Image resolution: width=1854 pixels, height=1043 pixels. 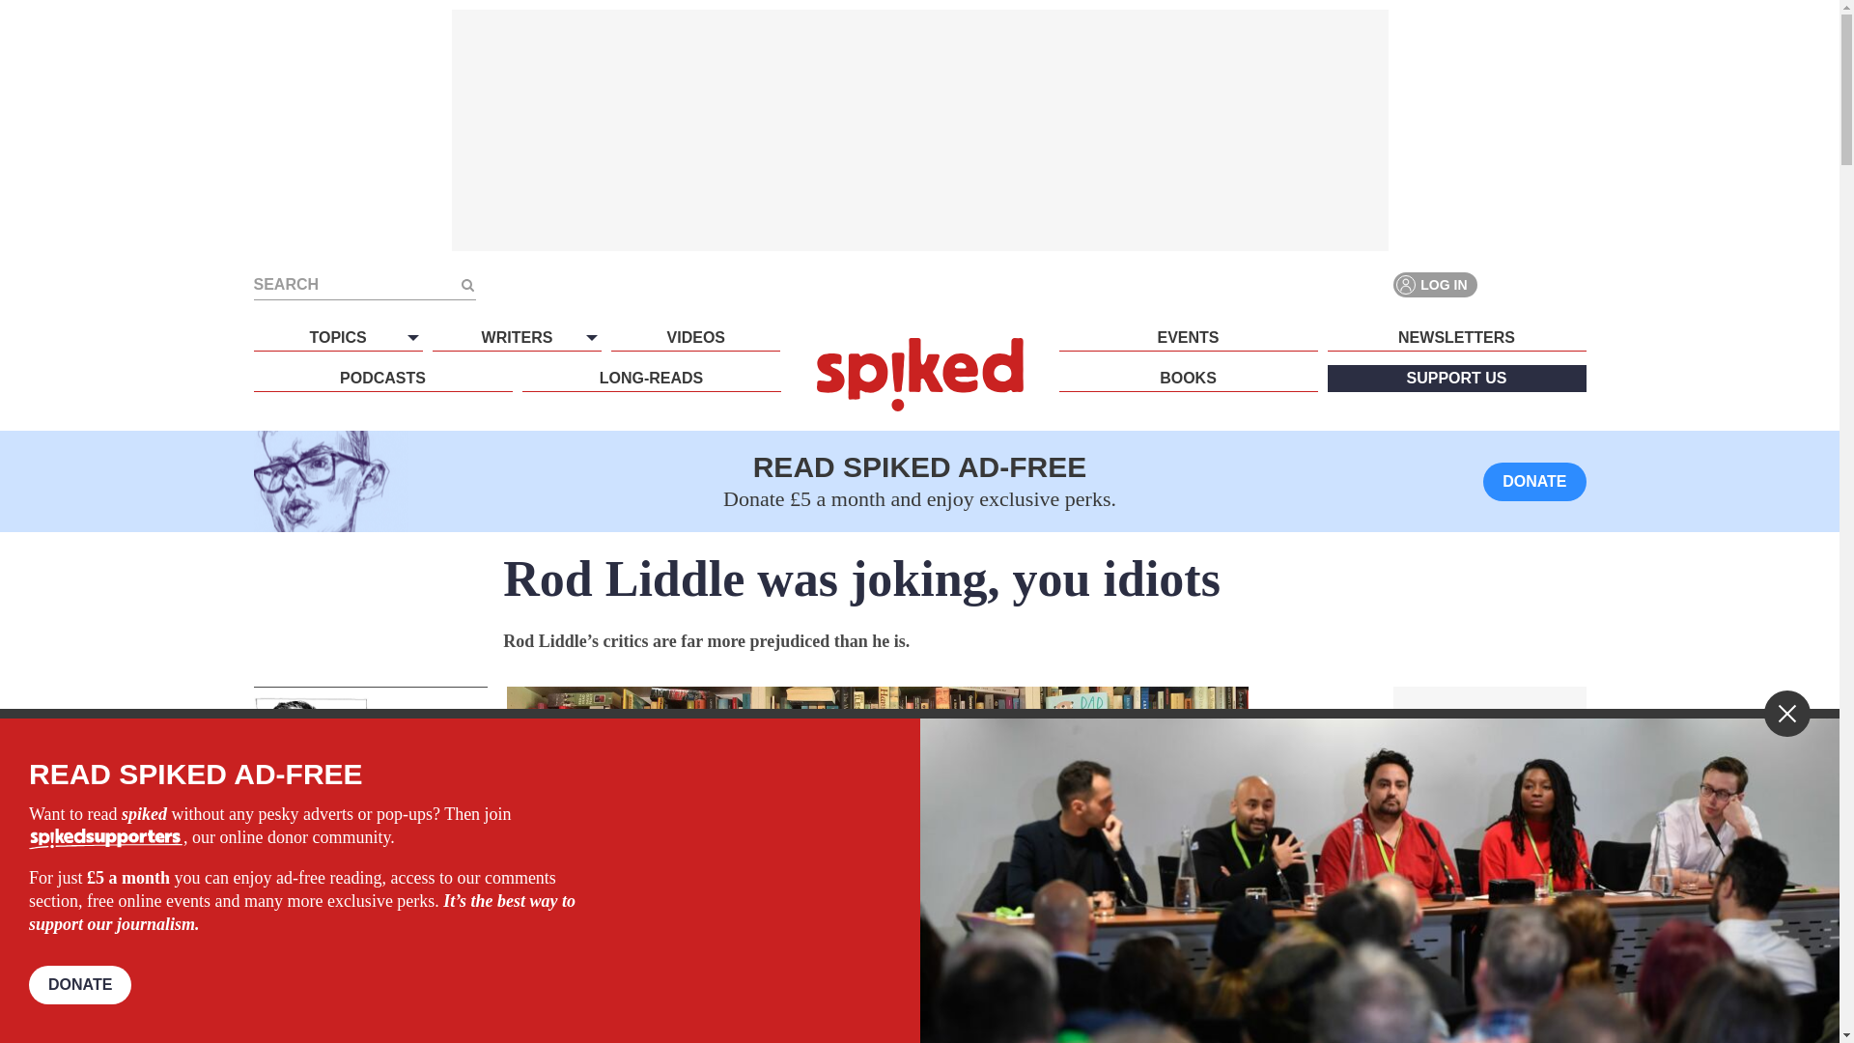 What do you see at coordinates (516, 337) in the screenshot?
I see `WRITERS` at bounding box center [516, 337].